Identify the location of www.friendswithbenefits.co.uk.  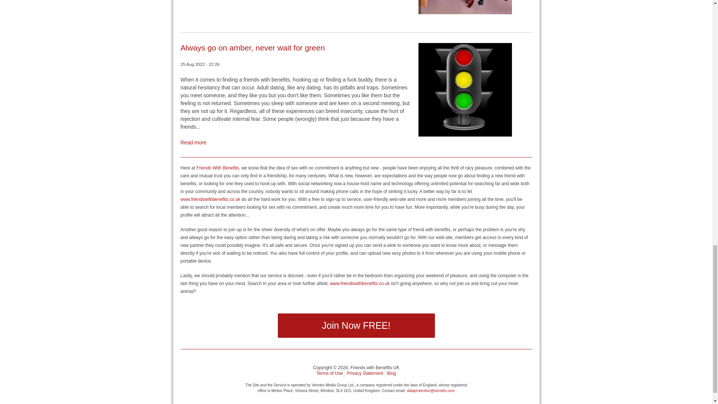
(360, 283).